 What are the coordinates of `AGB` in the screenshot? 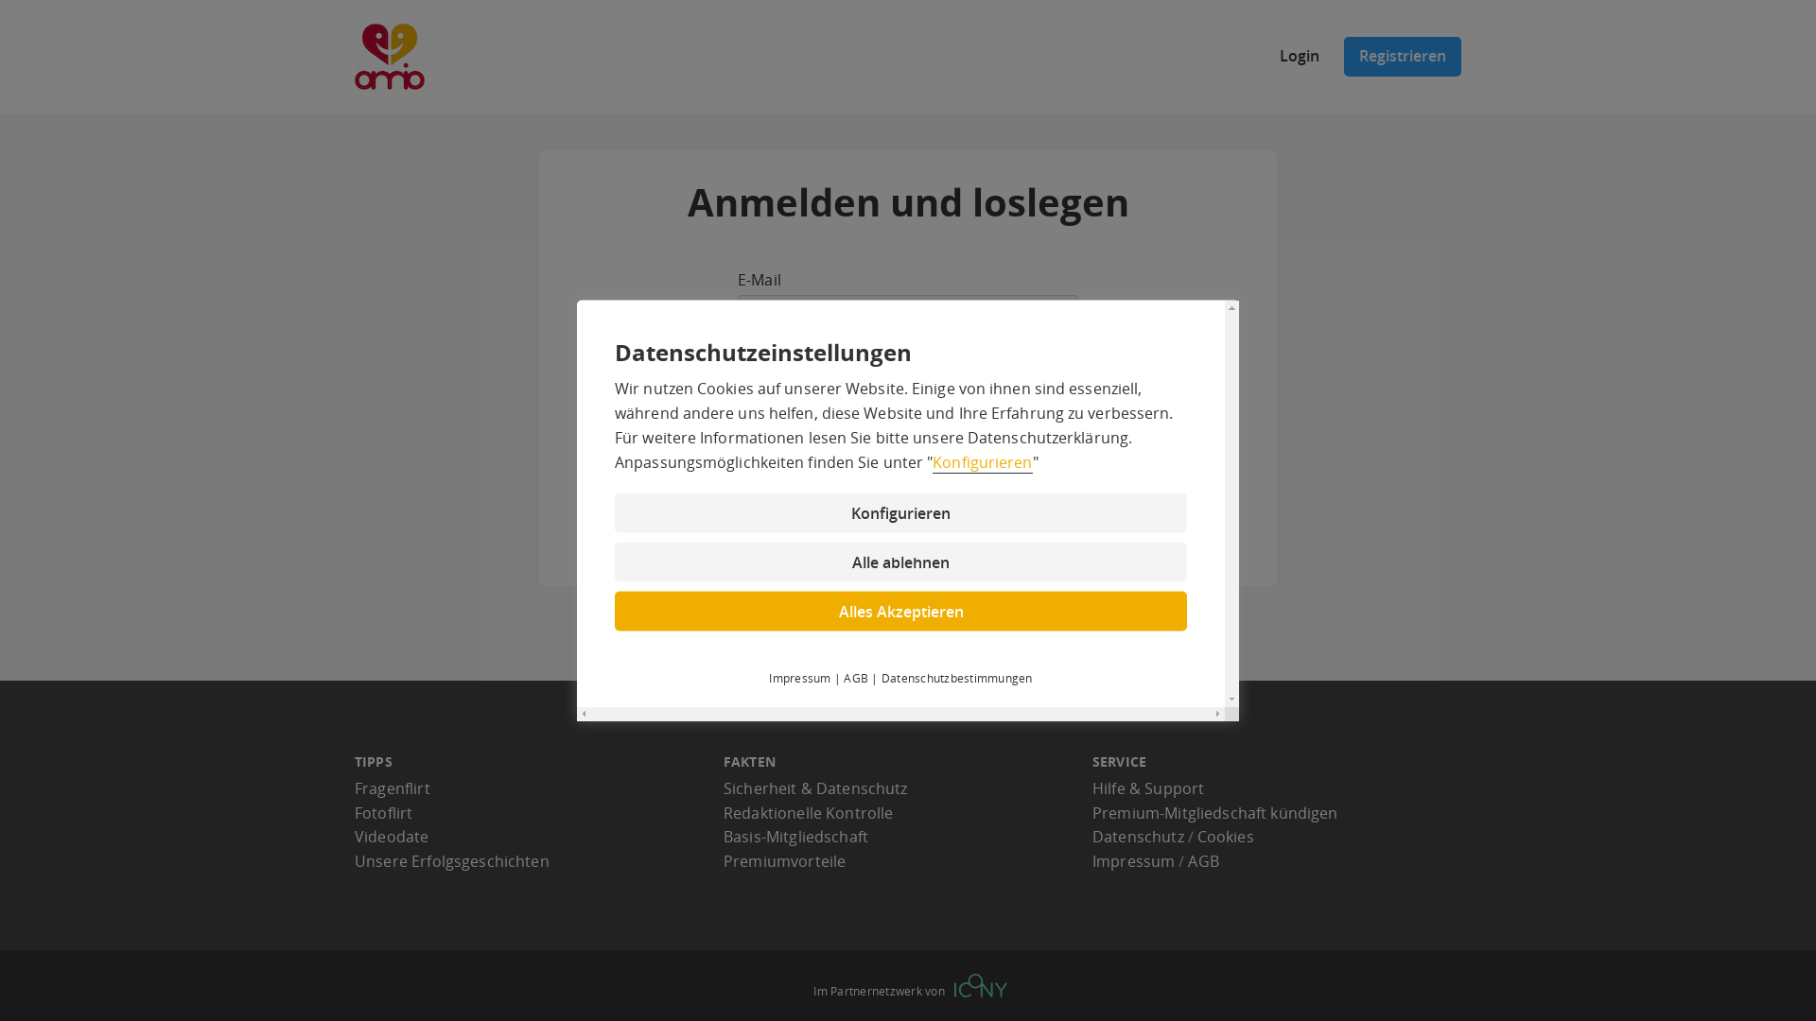 It's located at (856, 677).